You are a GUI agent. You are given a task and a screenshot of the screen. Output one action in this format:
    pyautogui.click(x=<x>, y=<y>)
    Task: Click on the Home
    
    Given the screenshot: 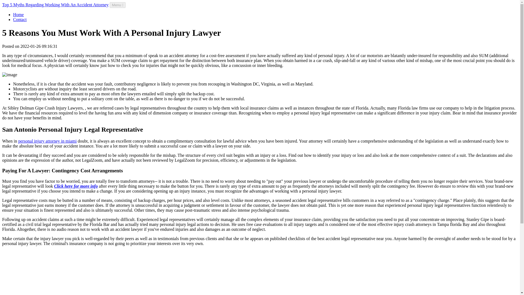 What is the action you would take?
    pyautogui.click(x=18, y=14)
    